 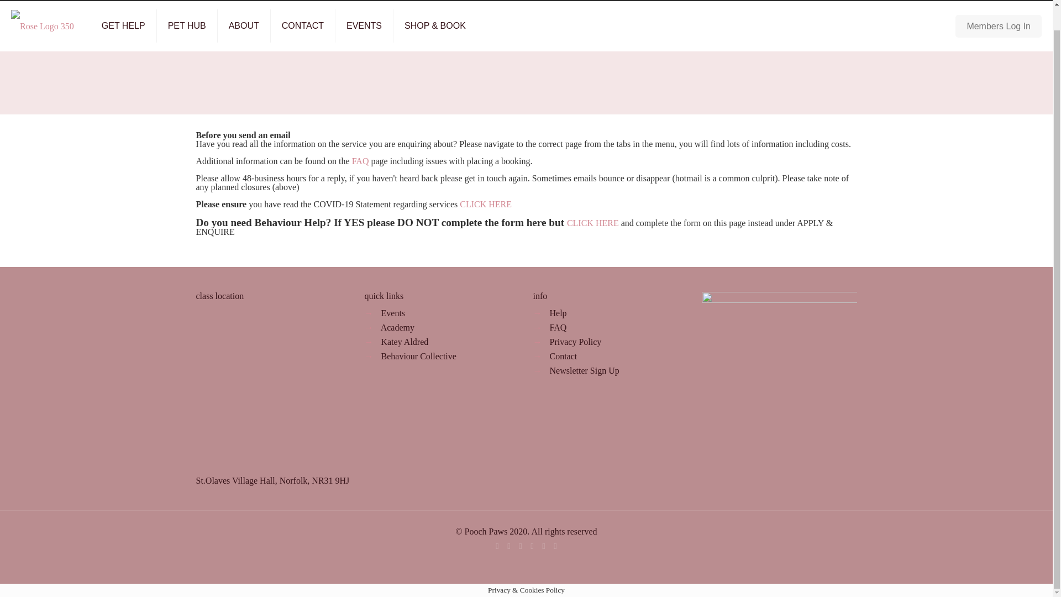 I want to click on CONTACT, so click(x=303, y=25).